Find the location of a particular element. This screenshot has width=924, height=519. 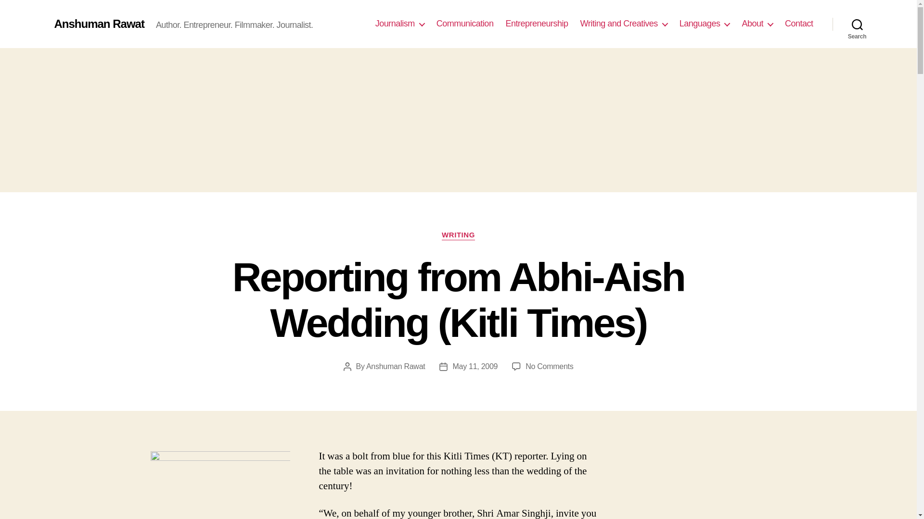

Contact is located at coordinates (799, 24).